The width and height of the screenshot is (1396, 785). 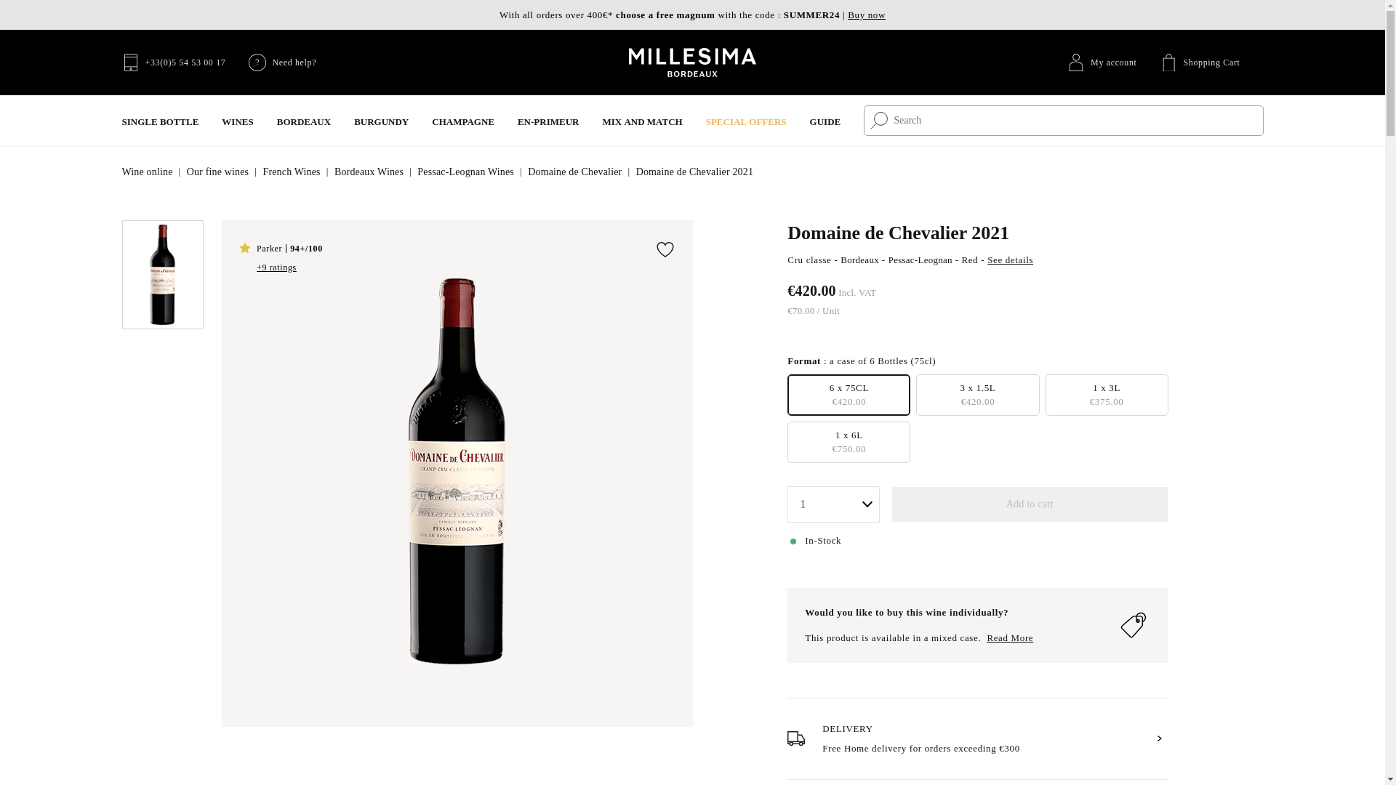 What do you see at coordinates (462, 121) in the screenshot?
I see `Champagne` at bounding box center [462, 121].